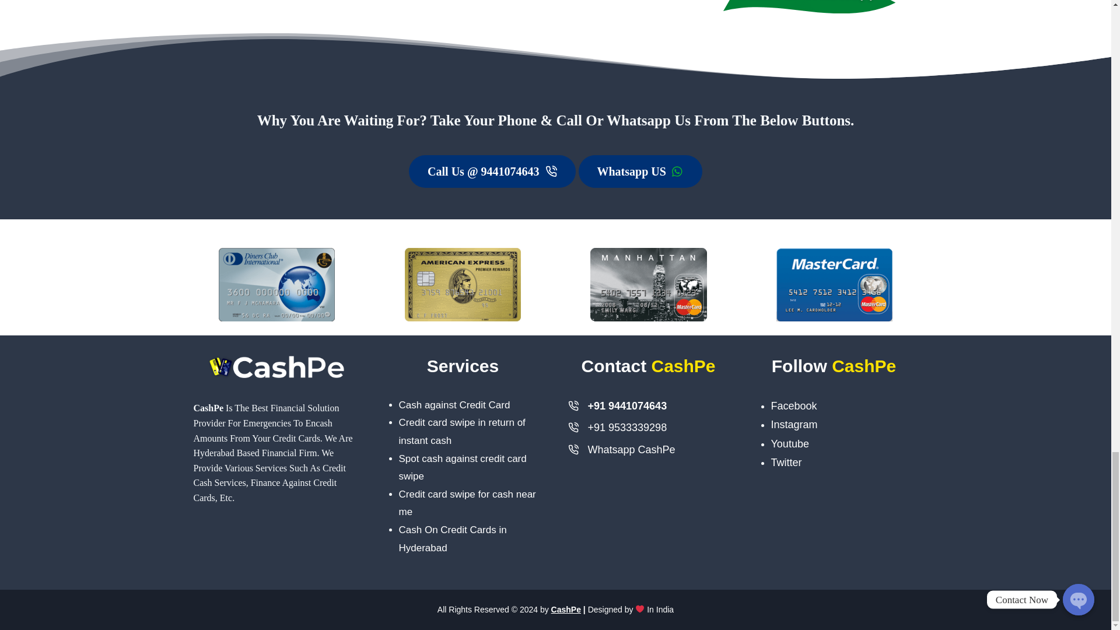  I want to click on Youtube, so click(790, 443).